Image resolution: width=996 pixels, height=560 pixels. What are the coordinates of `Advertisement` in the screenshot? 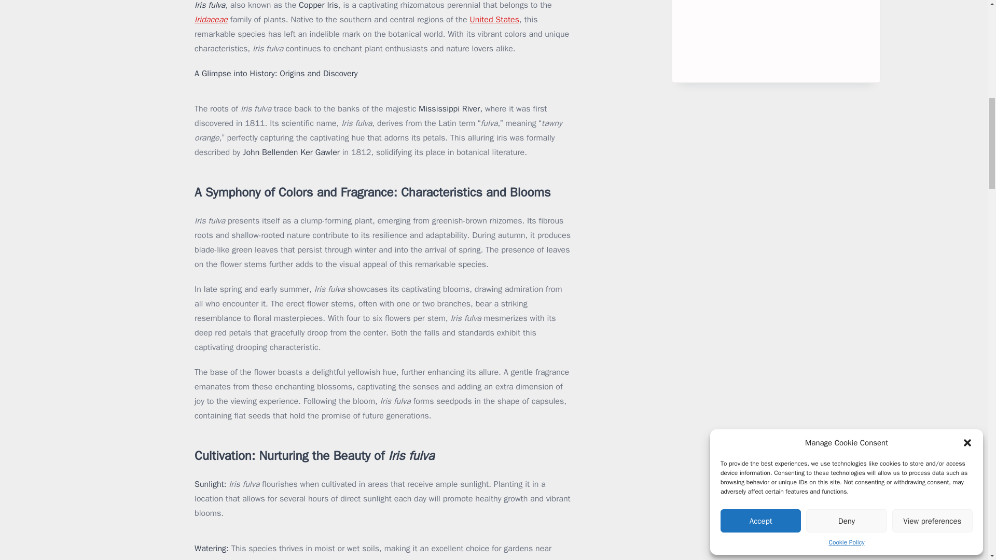 It's located at (776, 38).